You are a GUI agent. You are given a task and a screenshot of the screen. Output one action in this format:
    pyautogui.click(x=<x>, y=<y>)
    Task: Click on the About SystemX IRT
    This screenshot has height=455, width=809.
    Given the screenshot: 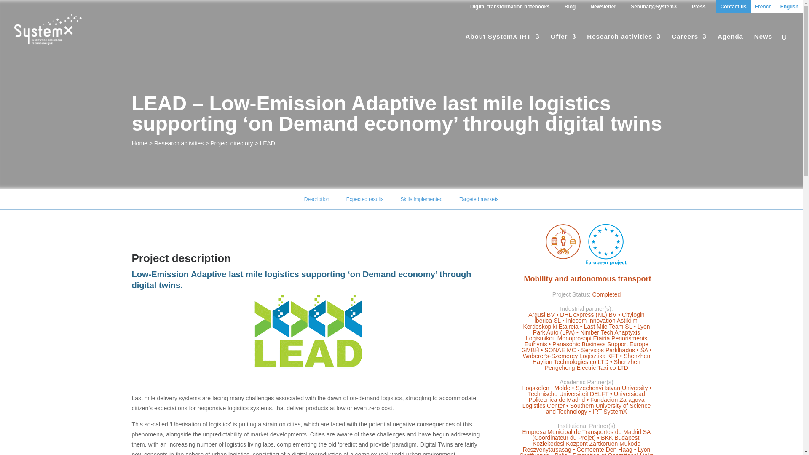 What is the action you would take?
    pyautogui.click(x=502, y=40)
    